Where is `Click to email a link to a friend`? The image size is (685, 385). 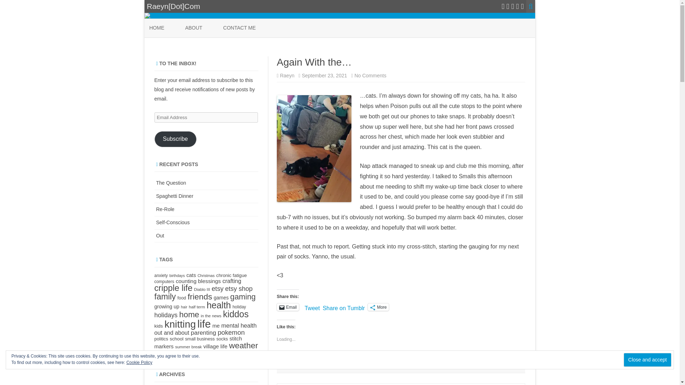
Click to email a link to a friend is located at coordinates (288, 307).